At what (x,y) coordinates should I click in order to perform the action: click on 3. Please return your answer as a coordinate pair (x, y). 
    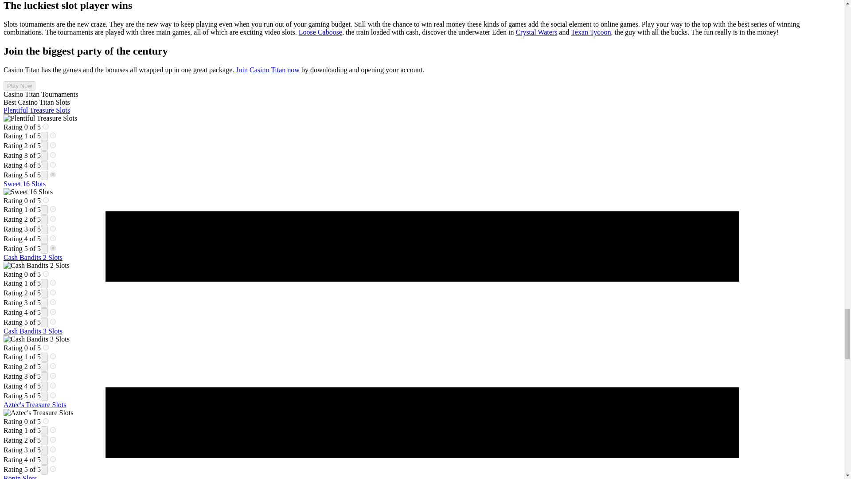
    Looking at the image, I should click on (53, 302).